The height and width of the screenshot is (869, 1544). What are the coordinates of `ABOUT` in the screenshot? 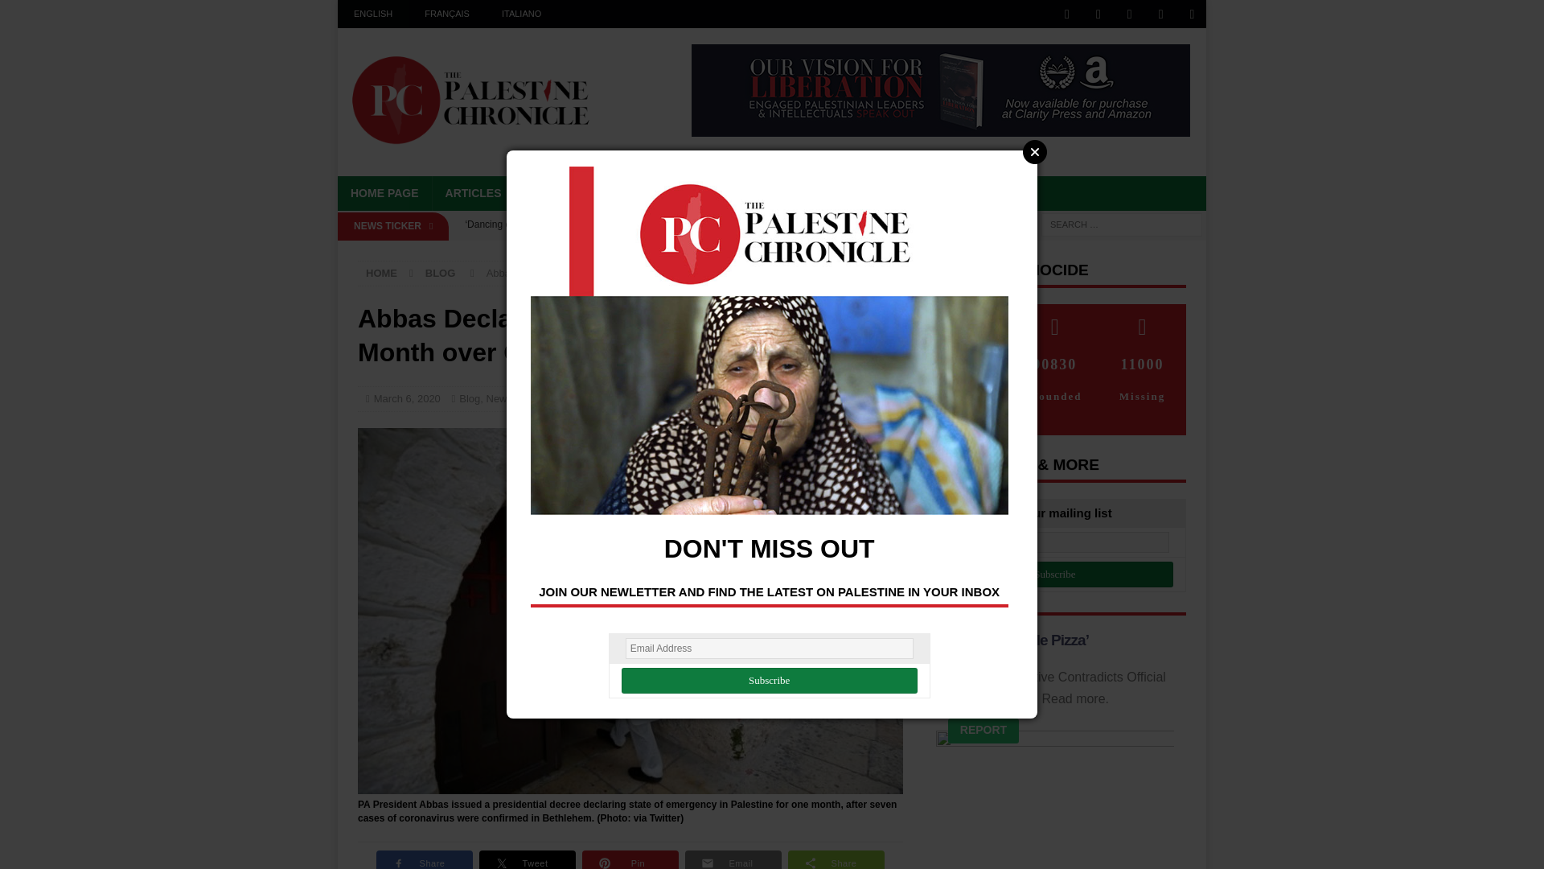 It's located at (814, 193).